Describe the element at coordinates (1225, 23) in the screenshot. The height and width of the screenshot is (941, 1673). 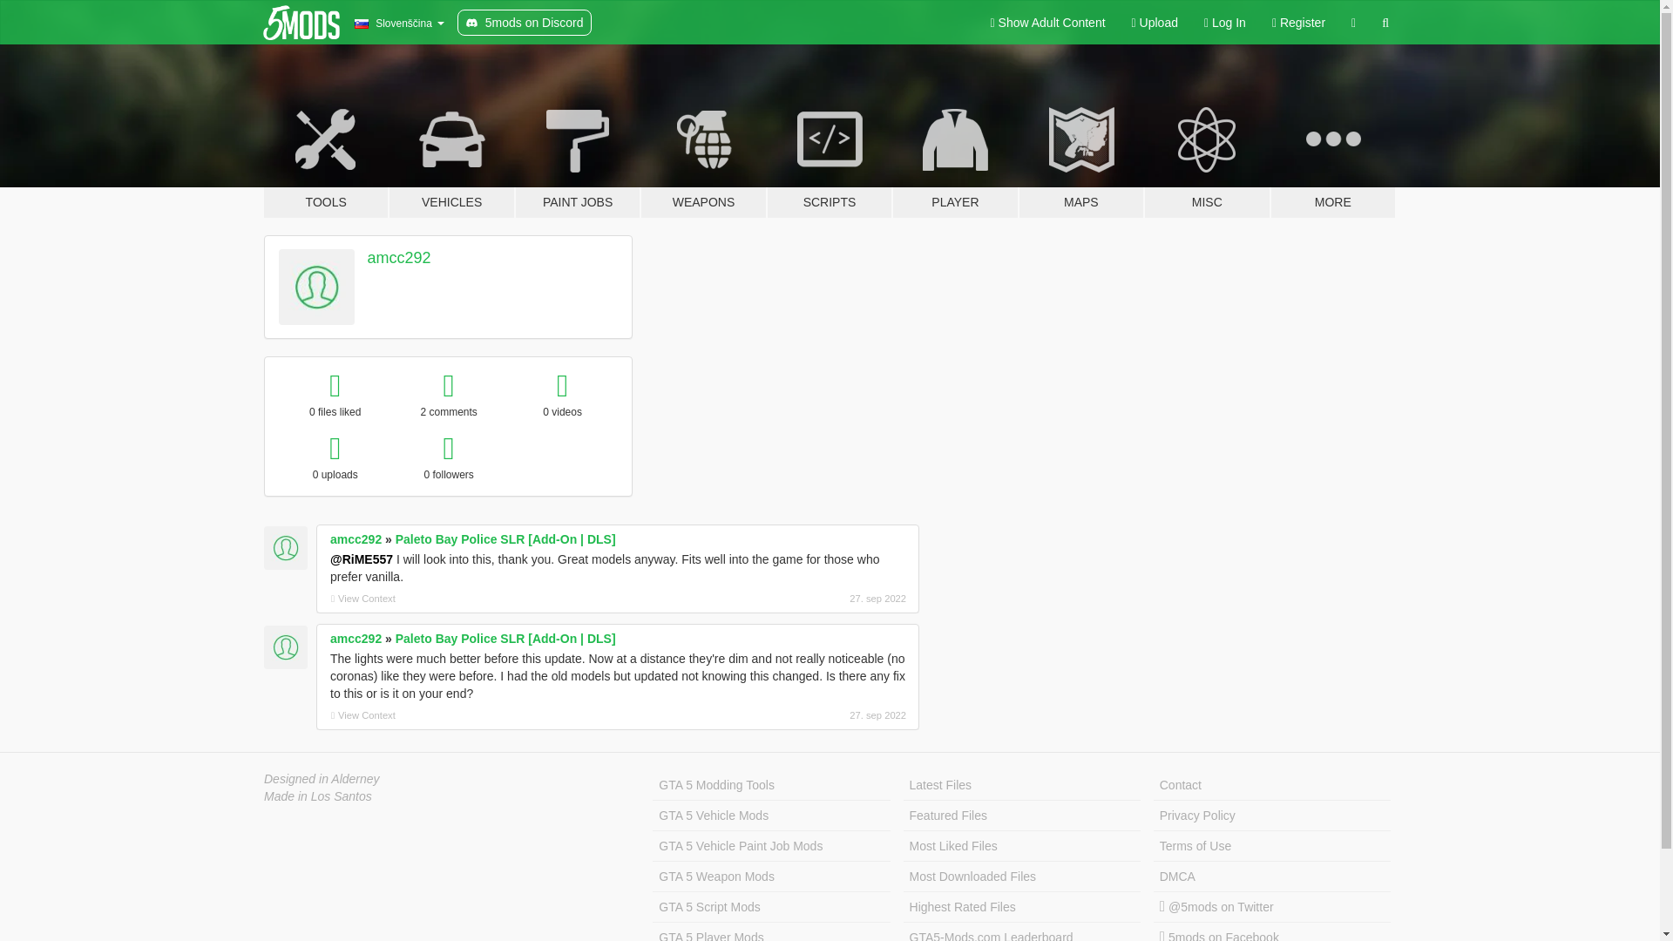
I see `Log In` at that location.